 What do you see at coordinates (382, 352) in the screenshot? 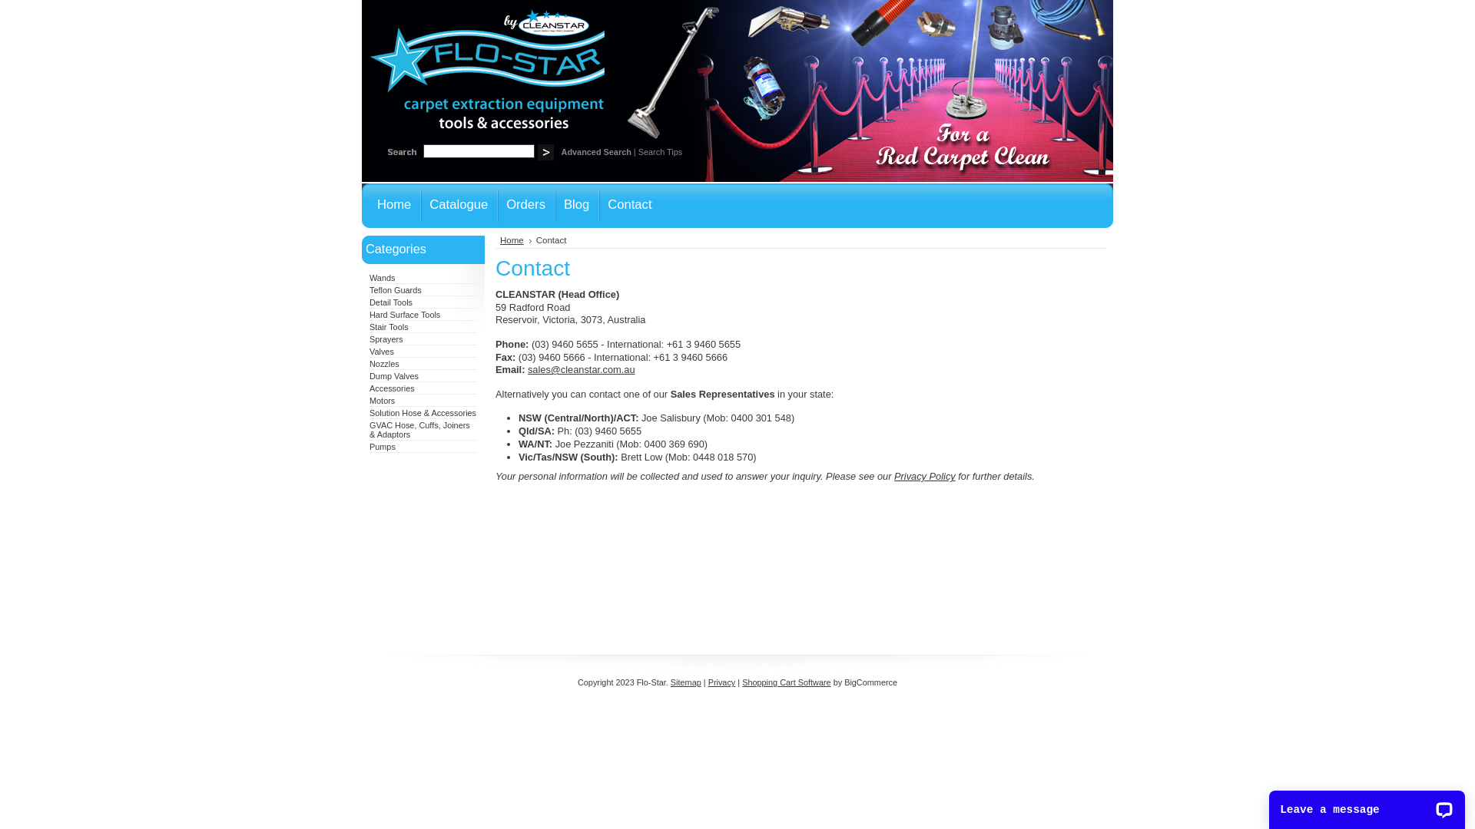
I see `Valves` at bounding box center [382, 352].